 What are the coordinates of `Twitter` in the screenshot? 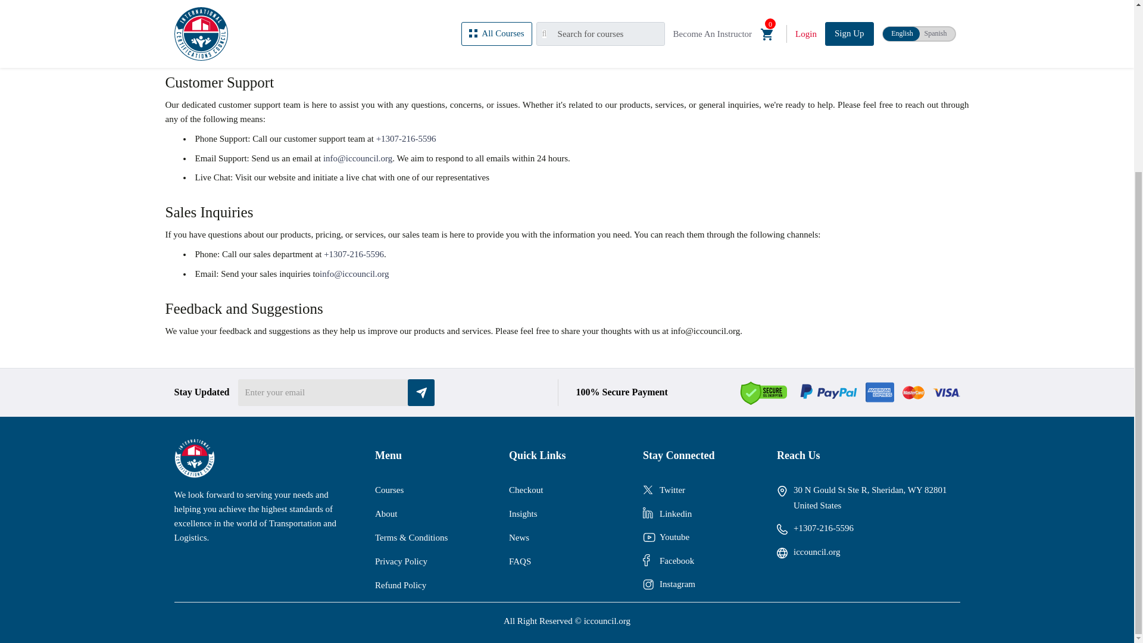 It's located at (672, 491).